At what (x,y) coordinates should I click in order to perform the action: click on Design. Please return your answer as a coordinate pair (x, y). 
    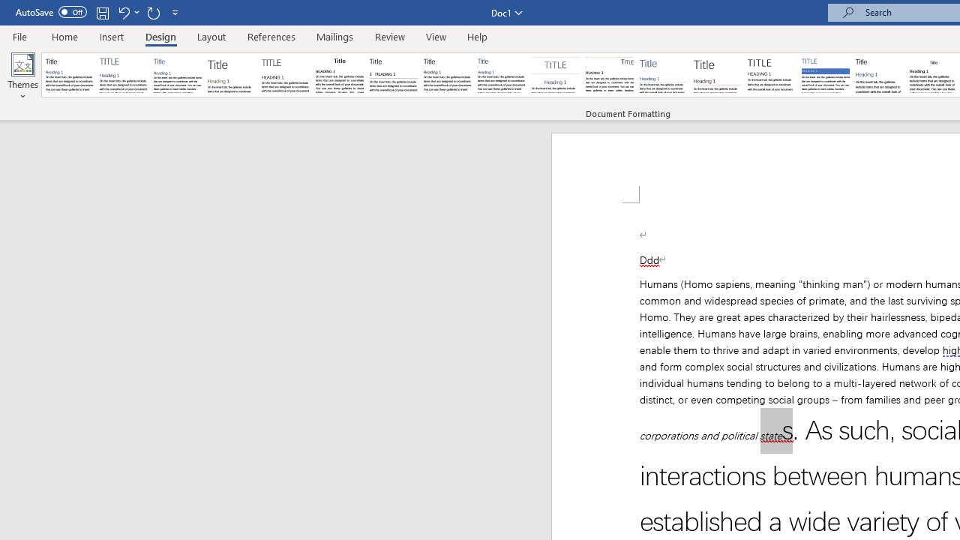
    Looking at the image, I should click on (160, 36).